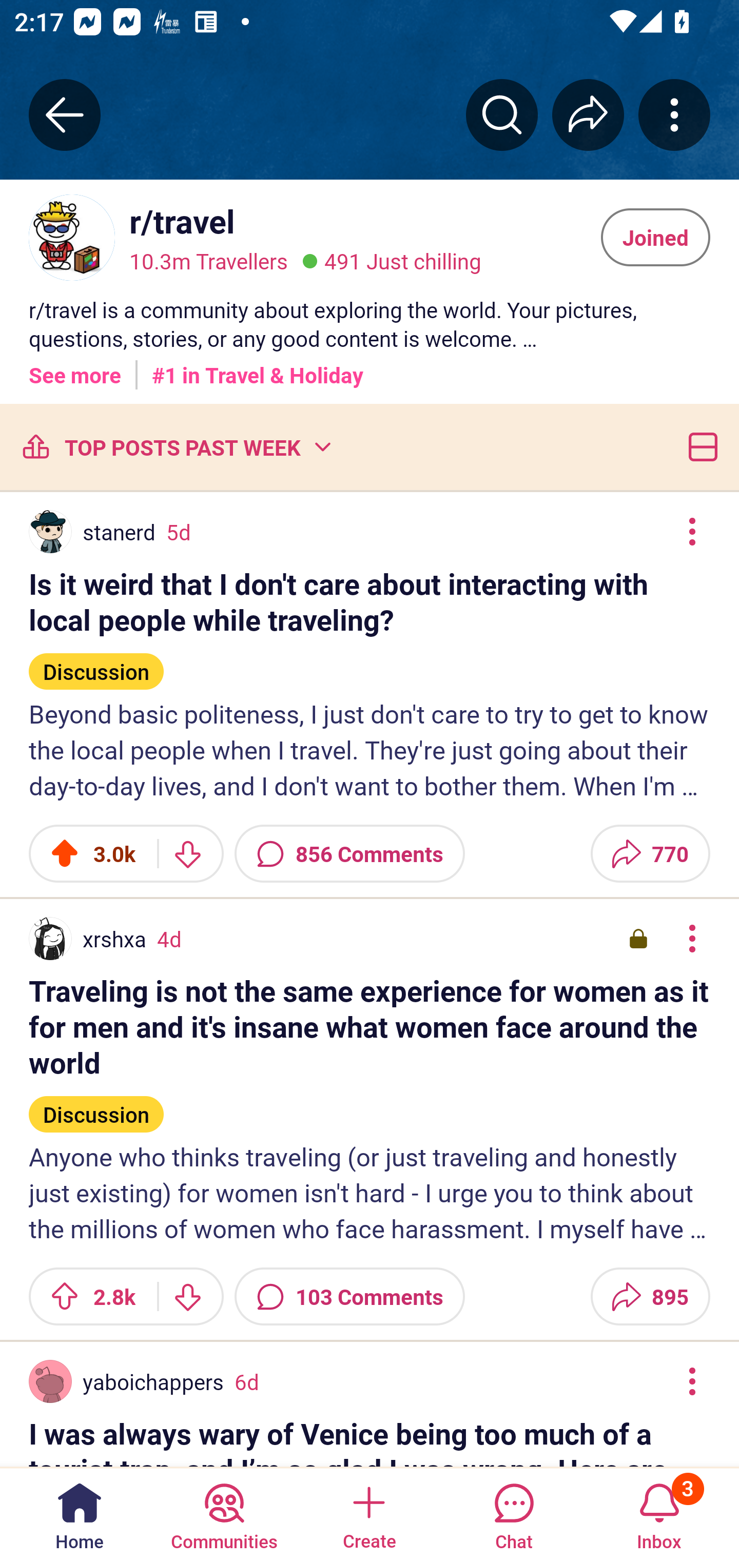  Describe the element at coordinates (96, 663) in the screenshot. I see `Discussion` at that location.